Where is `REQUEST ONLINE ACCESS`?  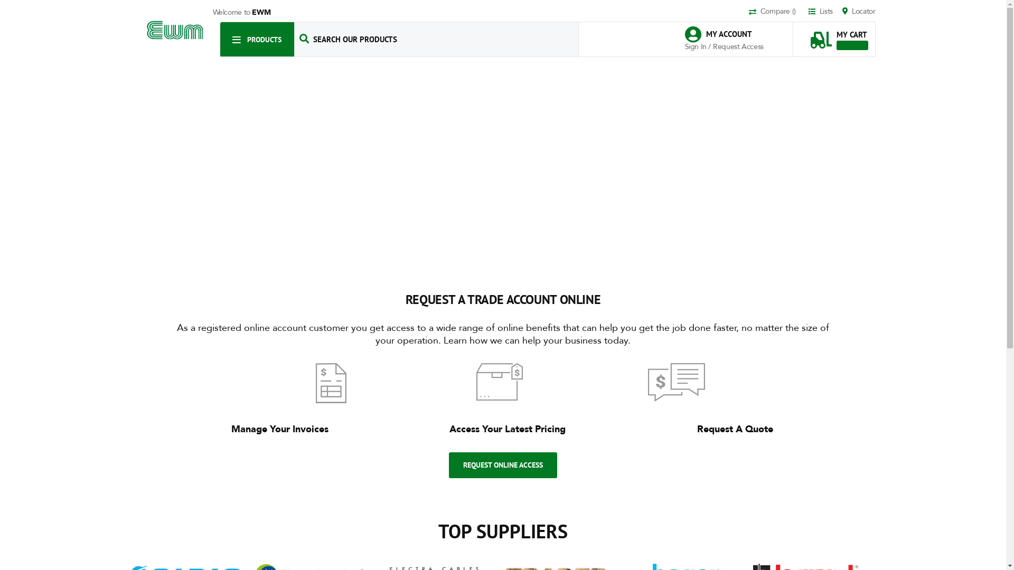
REQUEST ONLINE ACCESS is located at coordinates (503, 465).